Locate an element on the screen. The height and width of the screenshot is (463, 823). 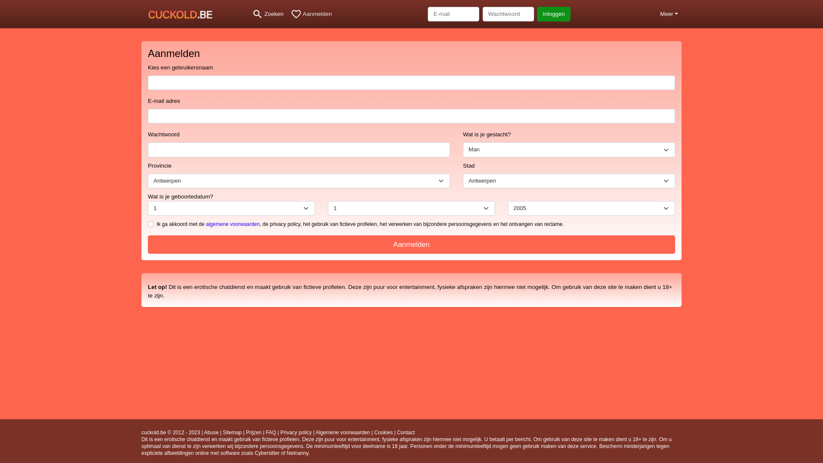
Privacy policy is located at coordinates (296, 433).